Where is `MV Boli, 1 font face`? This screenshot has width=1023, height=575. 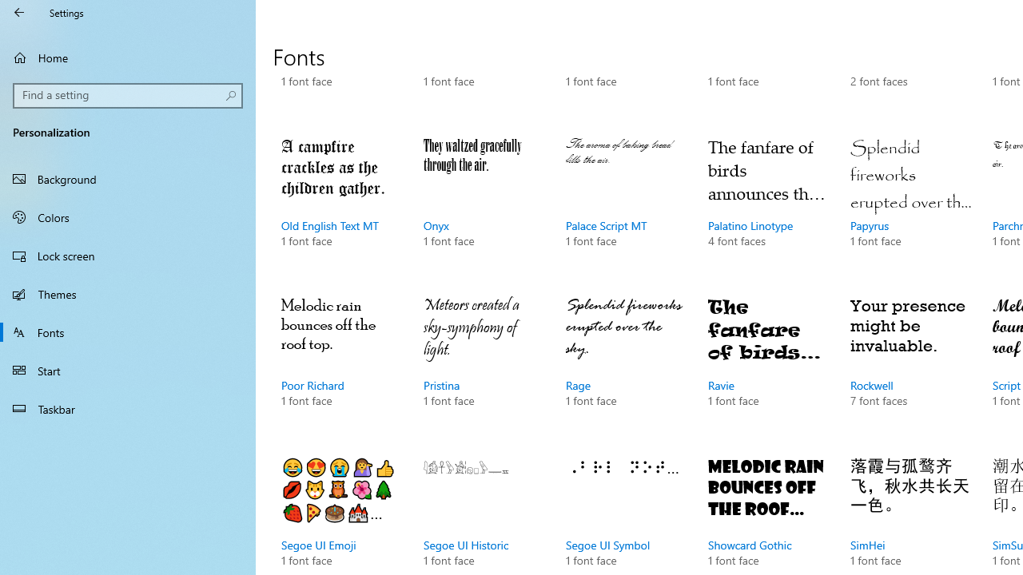
MV Boli, 1 font face is located at coordinates (768, 64).